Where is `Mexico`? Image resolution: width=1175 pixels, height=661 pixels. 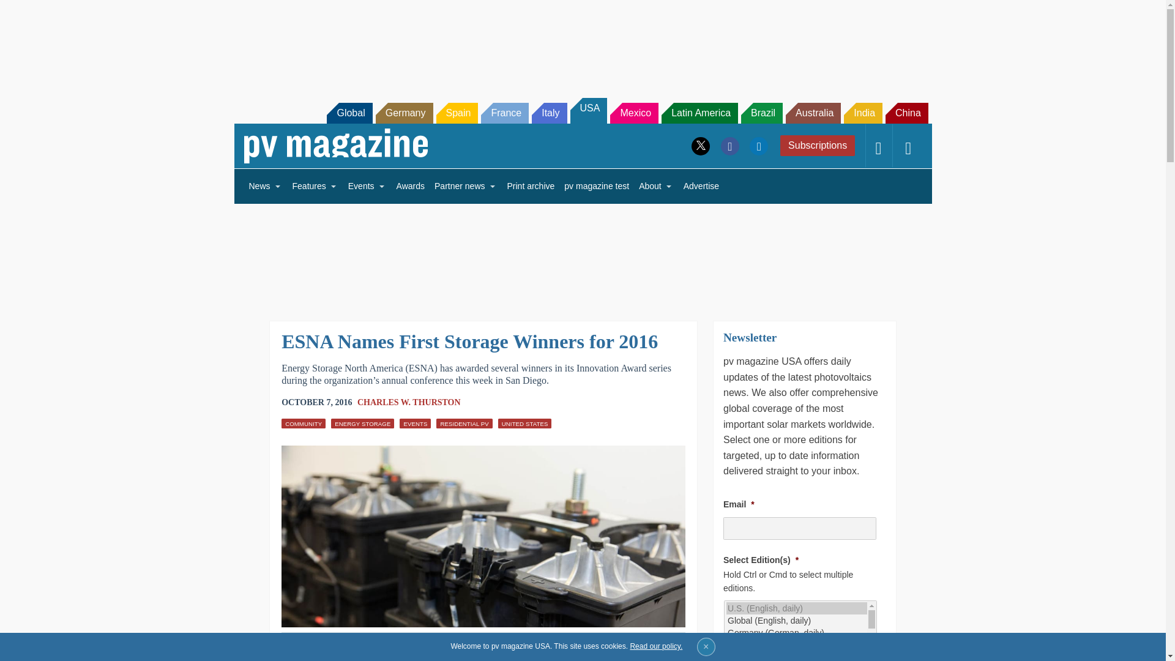
Mexico is located at coordinates (634, 113).